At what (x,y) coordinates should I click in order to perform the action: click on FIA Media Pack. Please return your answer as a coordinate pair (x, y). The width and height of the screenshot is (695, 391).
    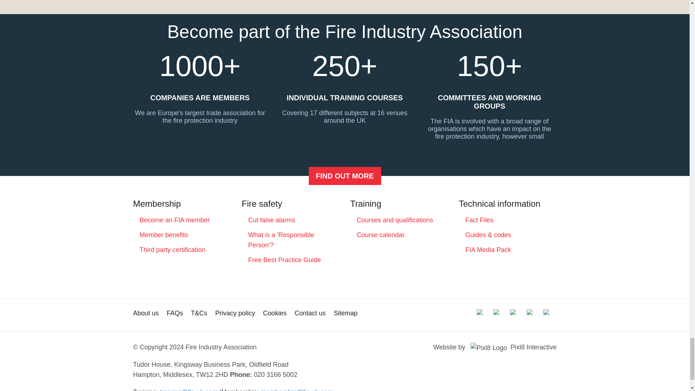
    Looking at the image, I should click on (488, 250).